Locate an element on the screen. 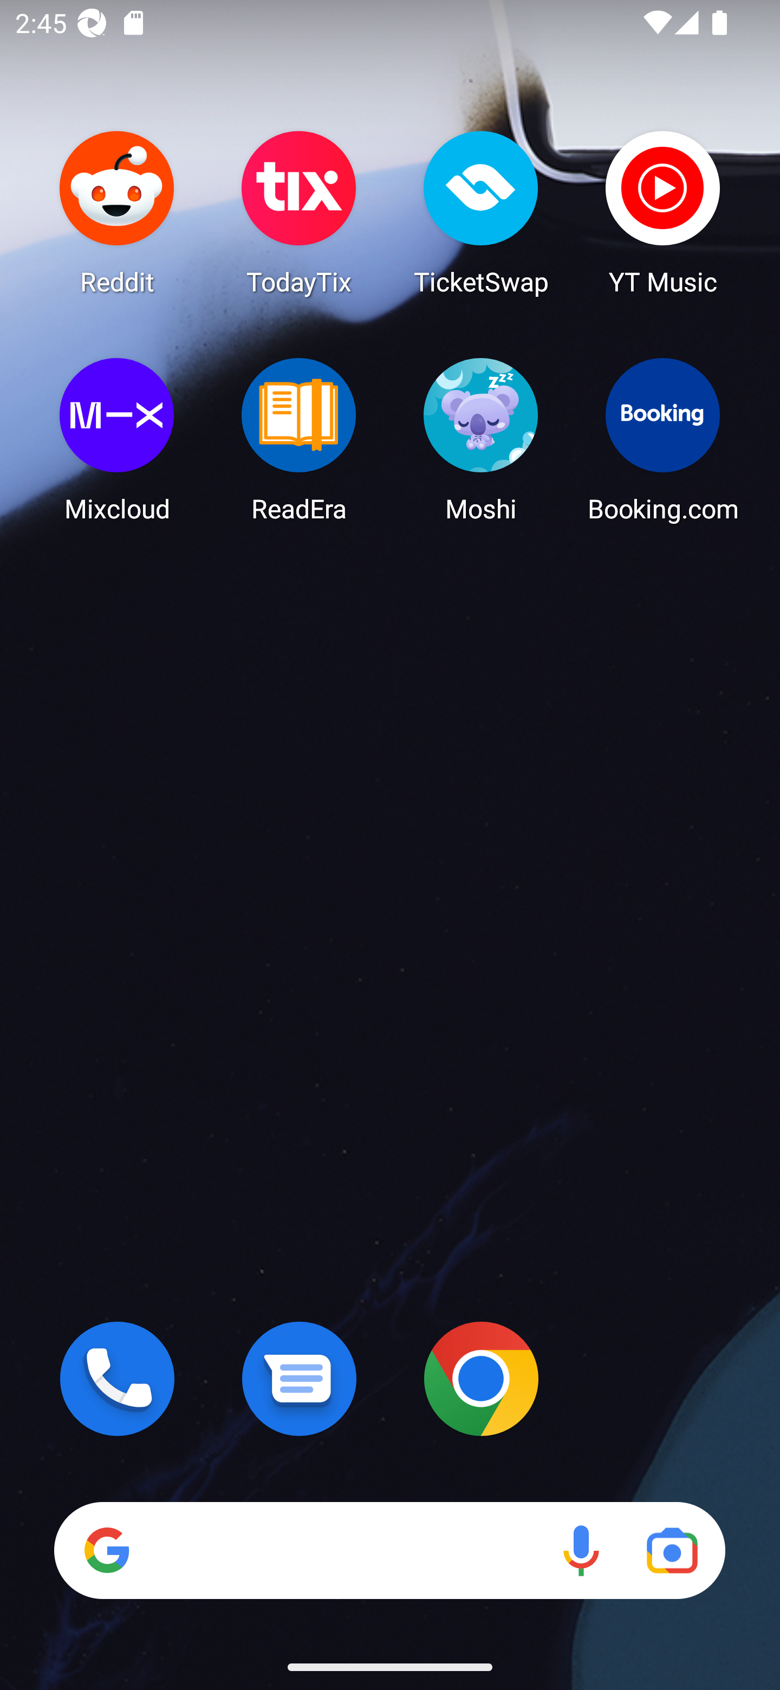  Search Voice search Google Lens is located at coordinates (389, 1550).